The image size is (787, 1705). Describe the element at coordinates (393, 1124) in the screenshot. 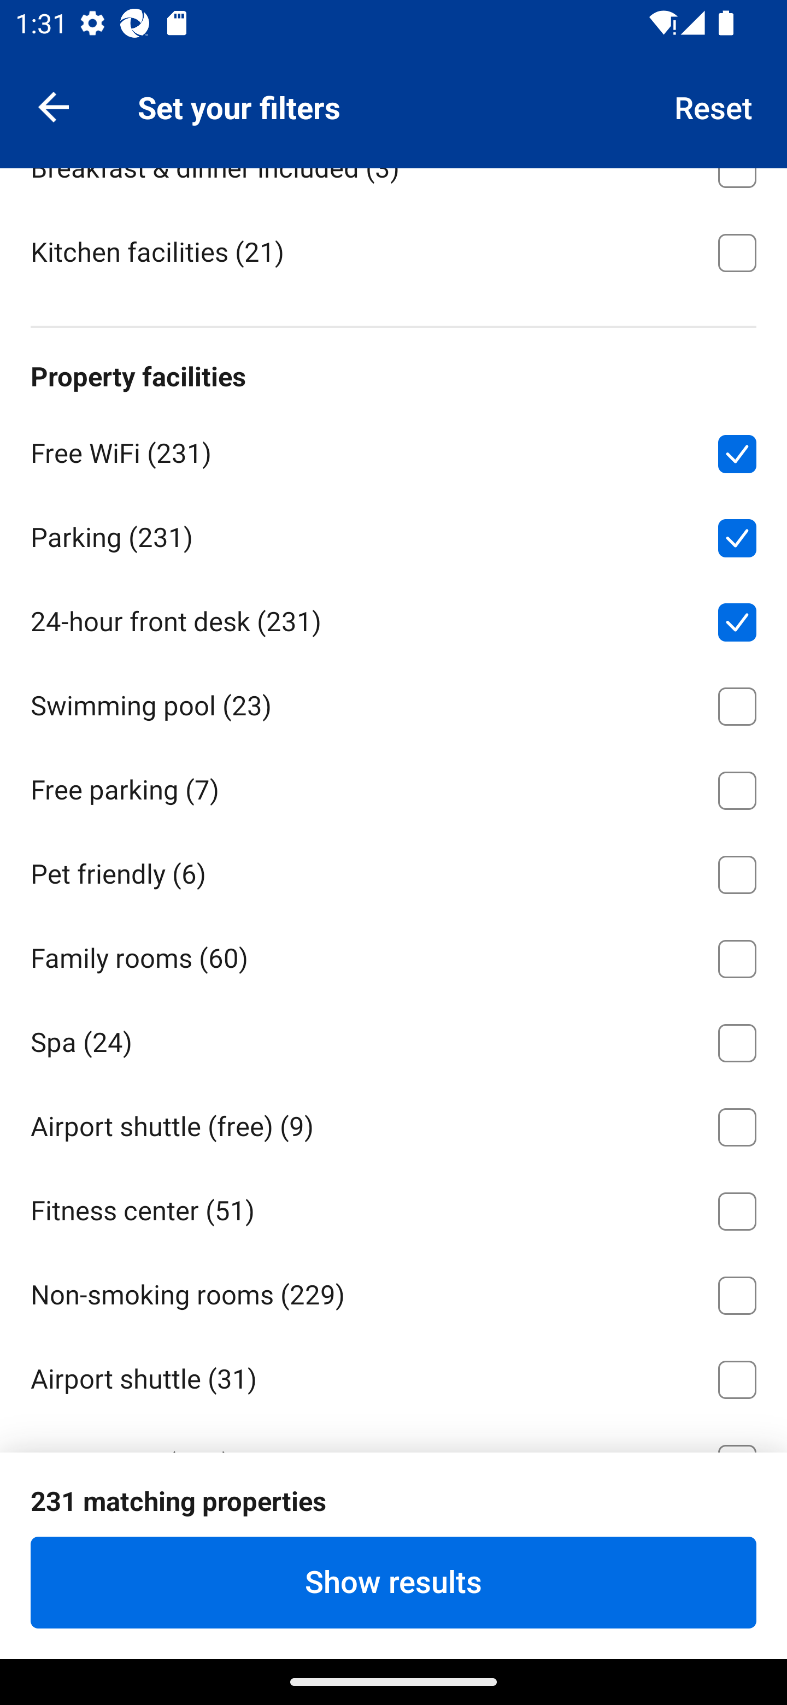

I see `Airport shuttle (free) ⁦(9)` at that location.